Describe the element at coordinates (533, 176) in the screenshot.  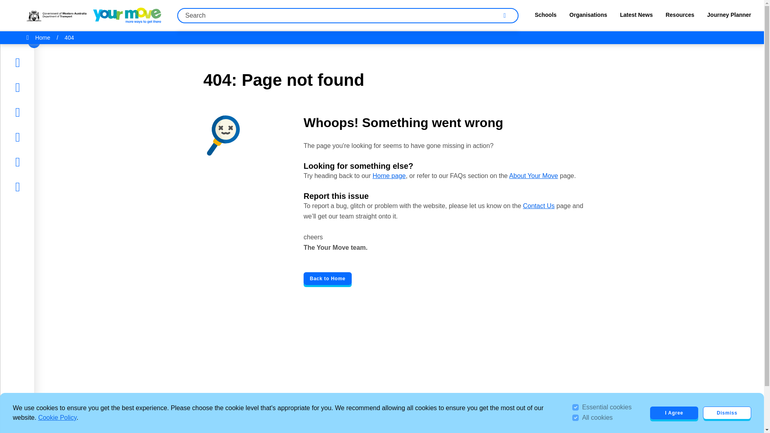
I see `About Your Move` at that location.